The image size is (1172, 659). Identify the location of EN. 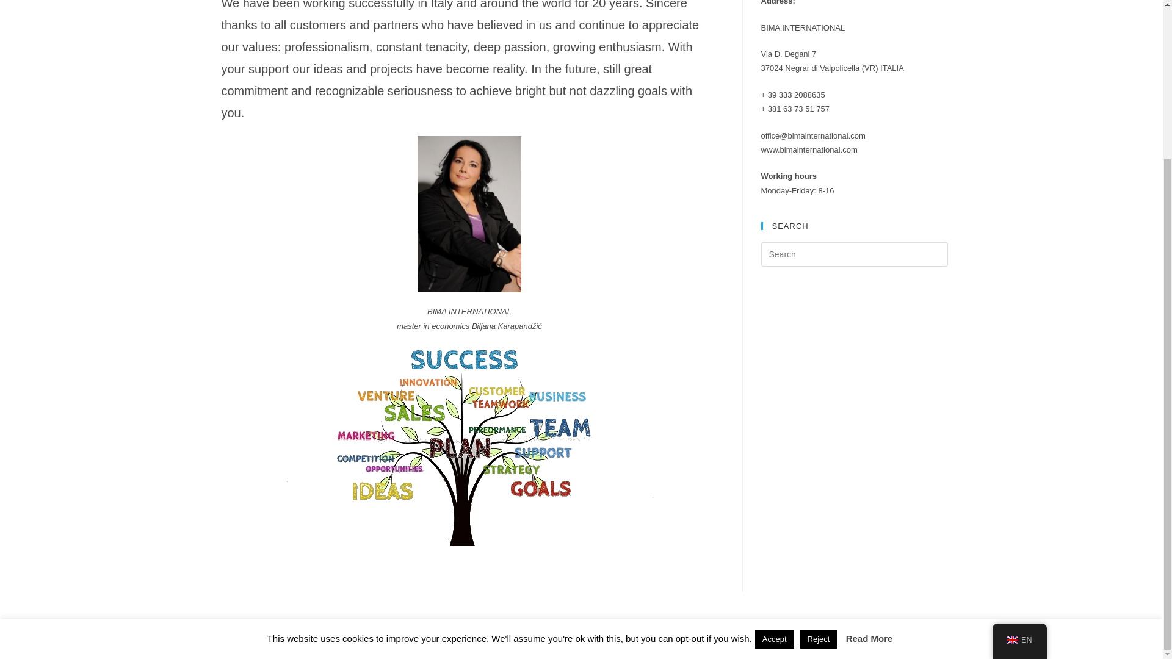
(1019, 438).